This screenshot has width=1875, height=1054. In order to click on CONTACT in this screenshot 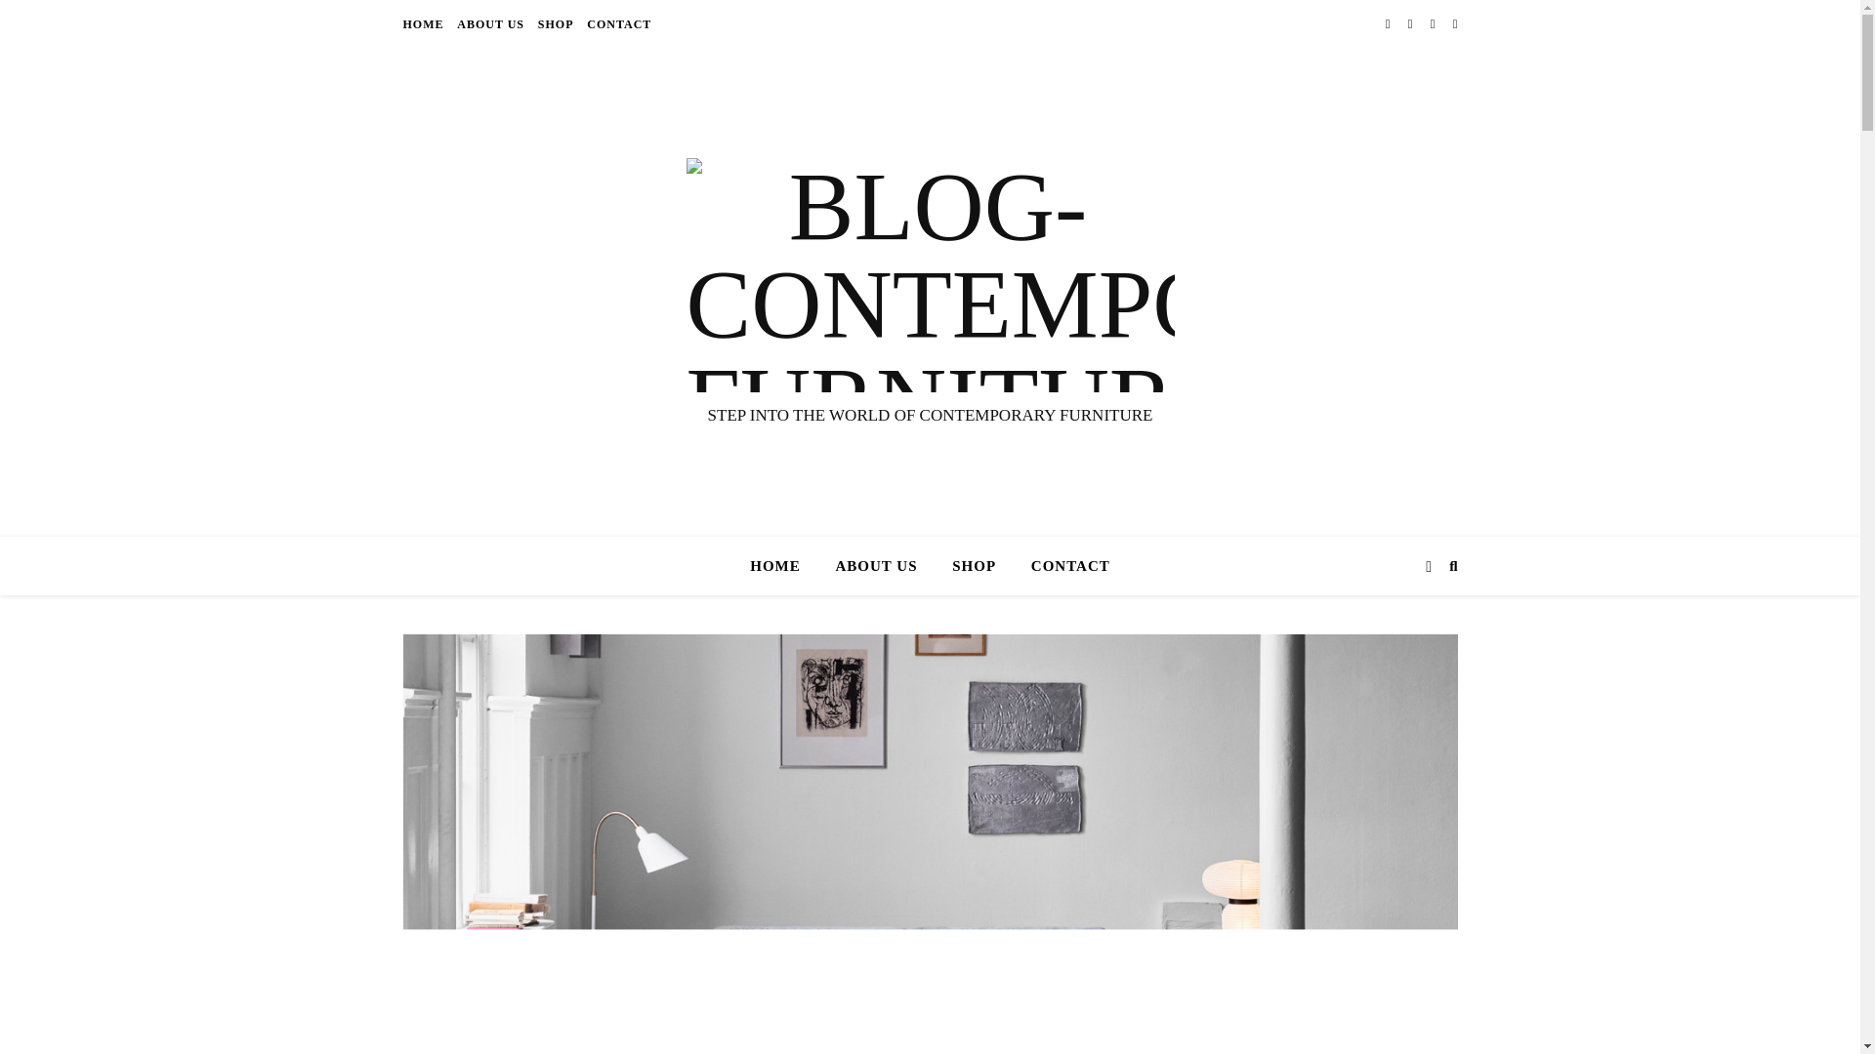, I will do `click(615, 23)`.